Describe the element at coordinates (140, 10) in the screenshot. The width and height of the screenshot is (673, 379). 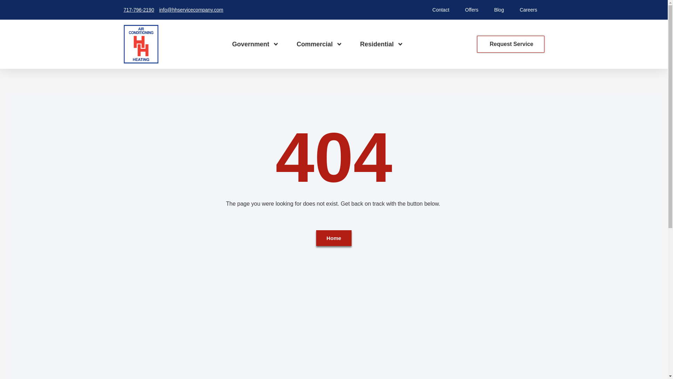
I see `717-796-2190` at that location.